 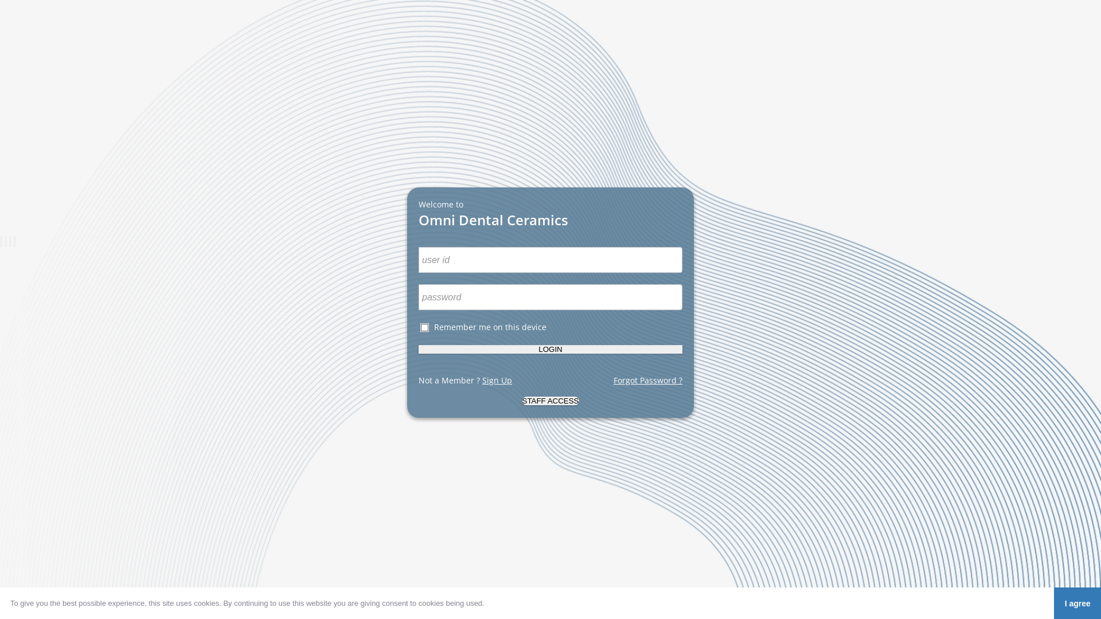 What do you see at coordinates (648, 381) in the screenshot?
I see `Forgot Password ?` at bounding box center [648, 381].